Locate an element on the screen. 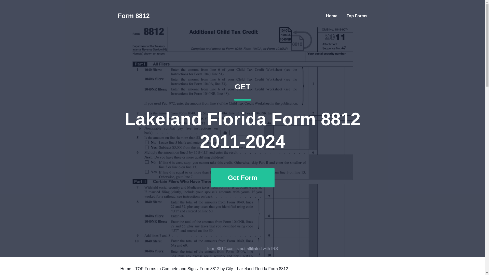 The width and height of the screenshot is (489, 275). Form 8812 by City is located at coordinates (216, 269).